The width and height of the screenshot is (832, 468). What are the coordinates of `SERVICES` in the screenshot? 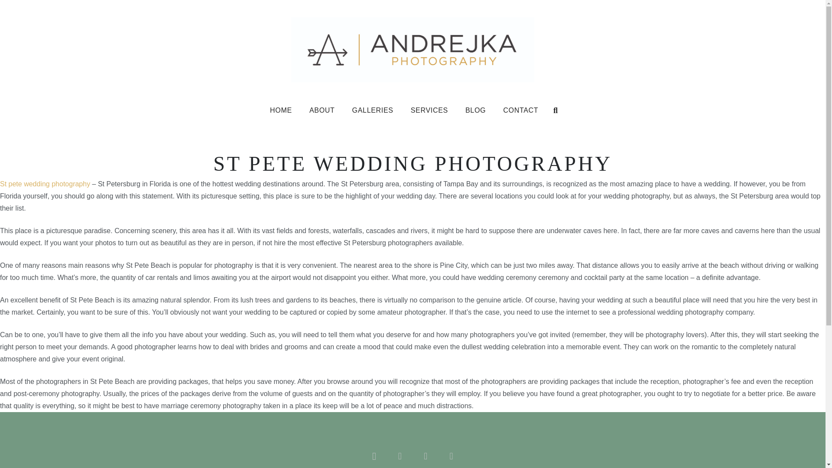 It's located at (429, 110).